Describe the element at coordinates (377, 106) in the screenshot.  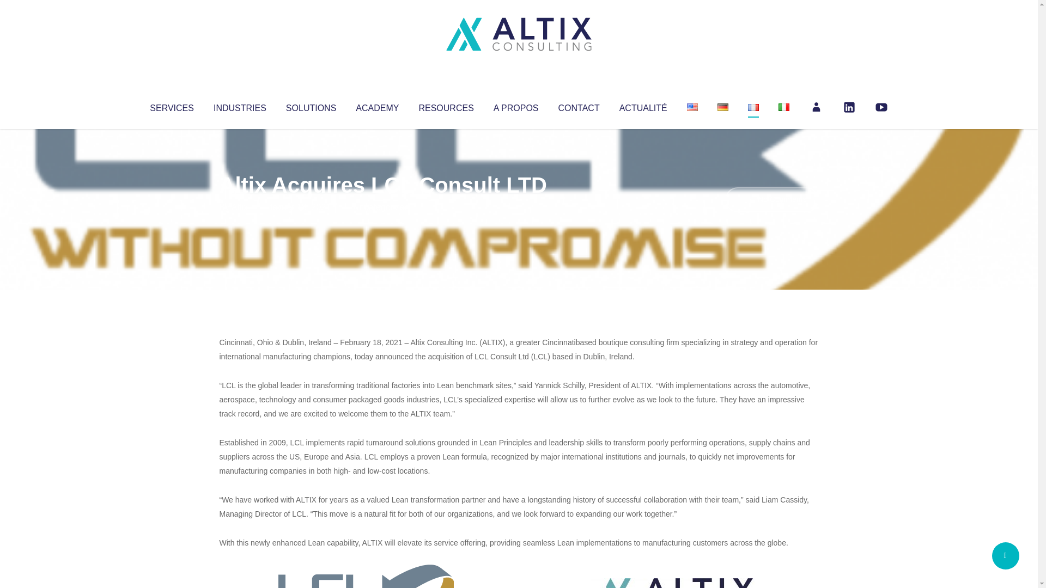
I see `ACADEMY` at that location.